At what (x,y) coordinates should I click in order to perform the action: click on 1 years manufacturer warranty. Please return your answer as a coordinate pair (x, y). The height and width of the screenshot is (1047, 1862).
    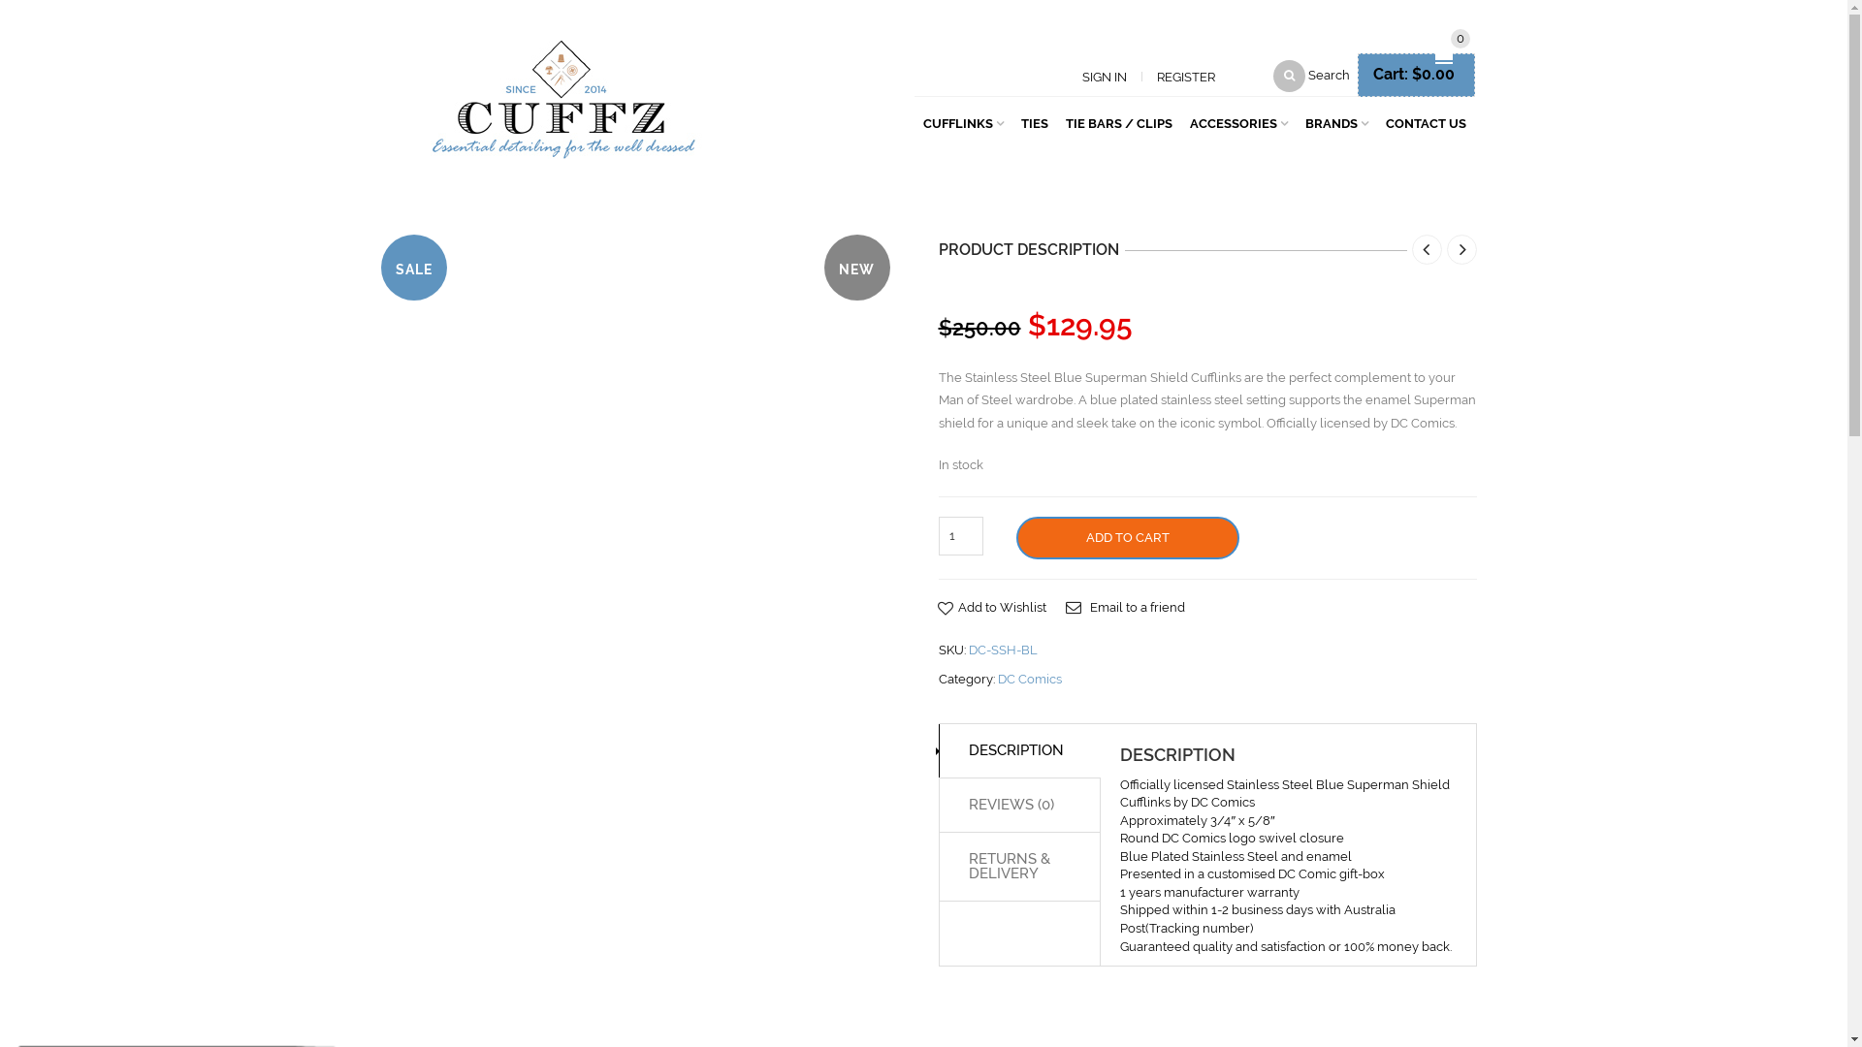
    Looking at the image, I should click on (1210, 892).